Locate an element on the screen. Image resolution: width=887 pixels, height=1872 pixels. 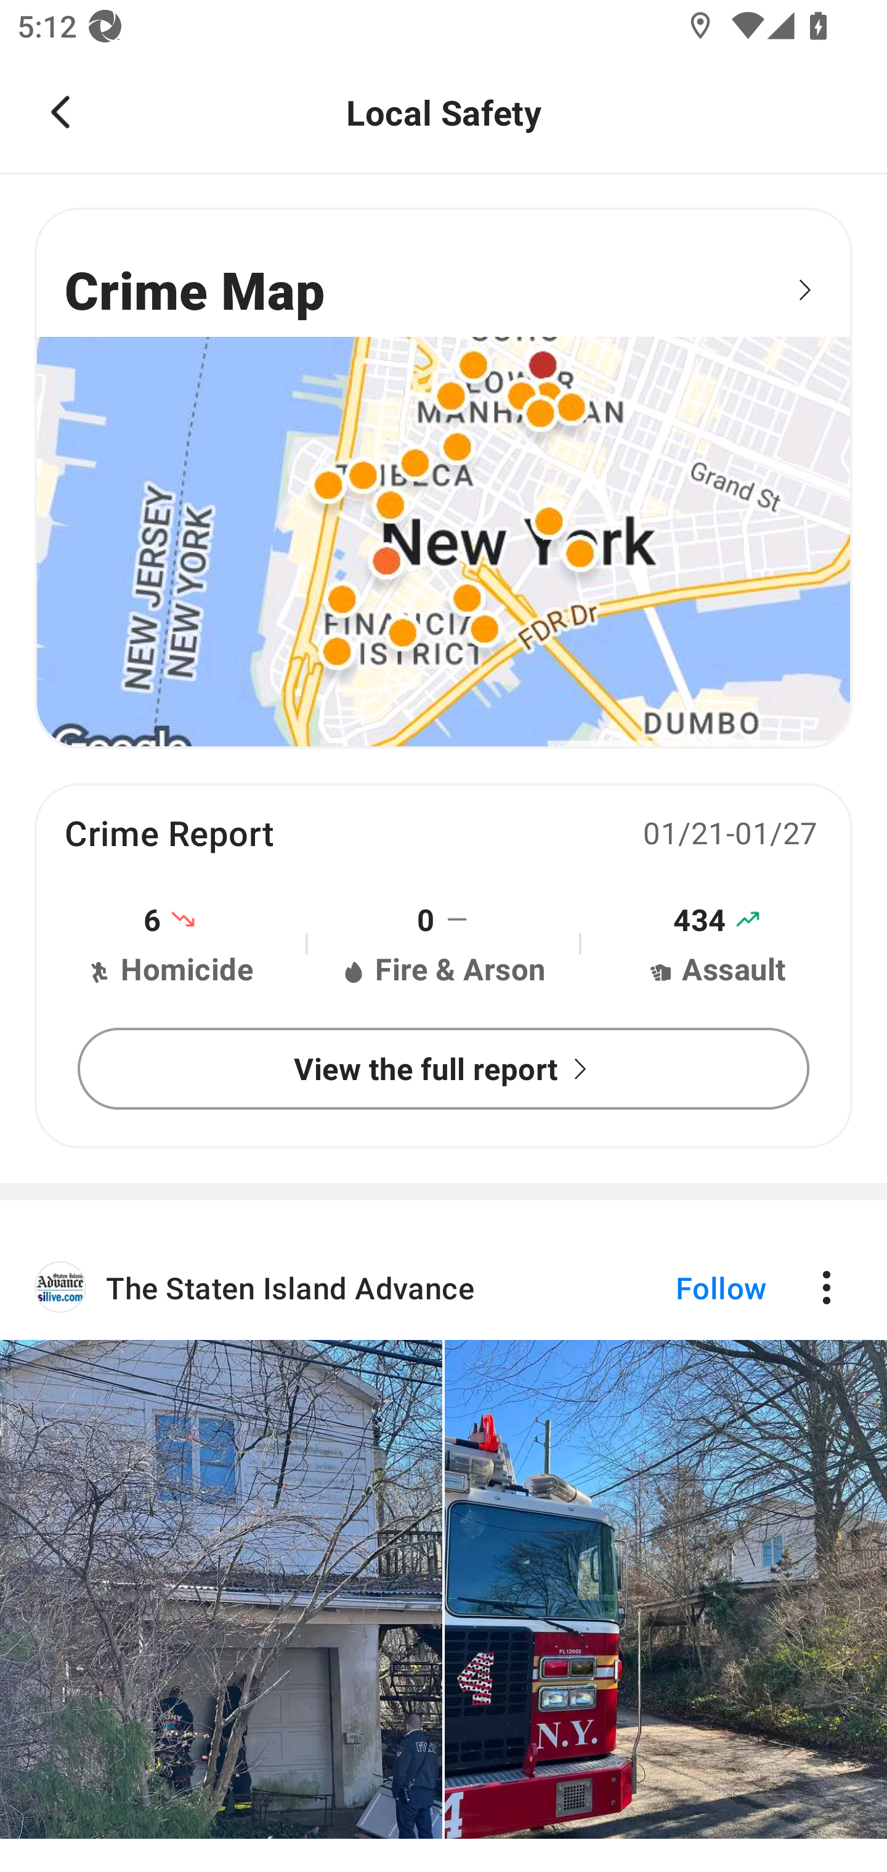
The Staten Island Advance Follow is located at coordinates (443, 1554).